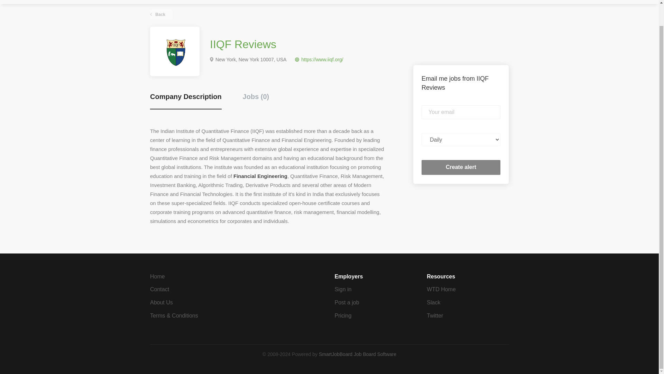  Describe the element at coordinates (161, 303) in the screenshot. I see `About Us` at that location.